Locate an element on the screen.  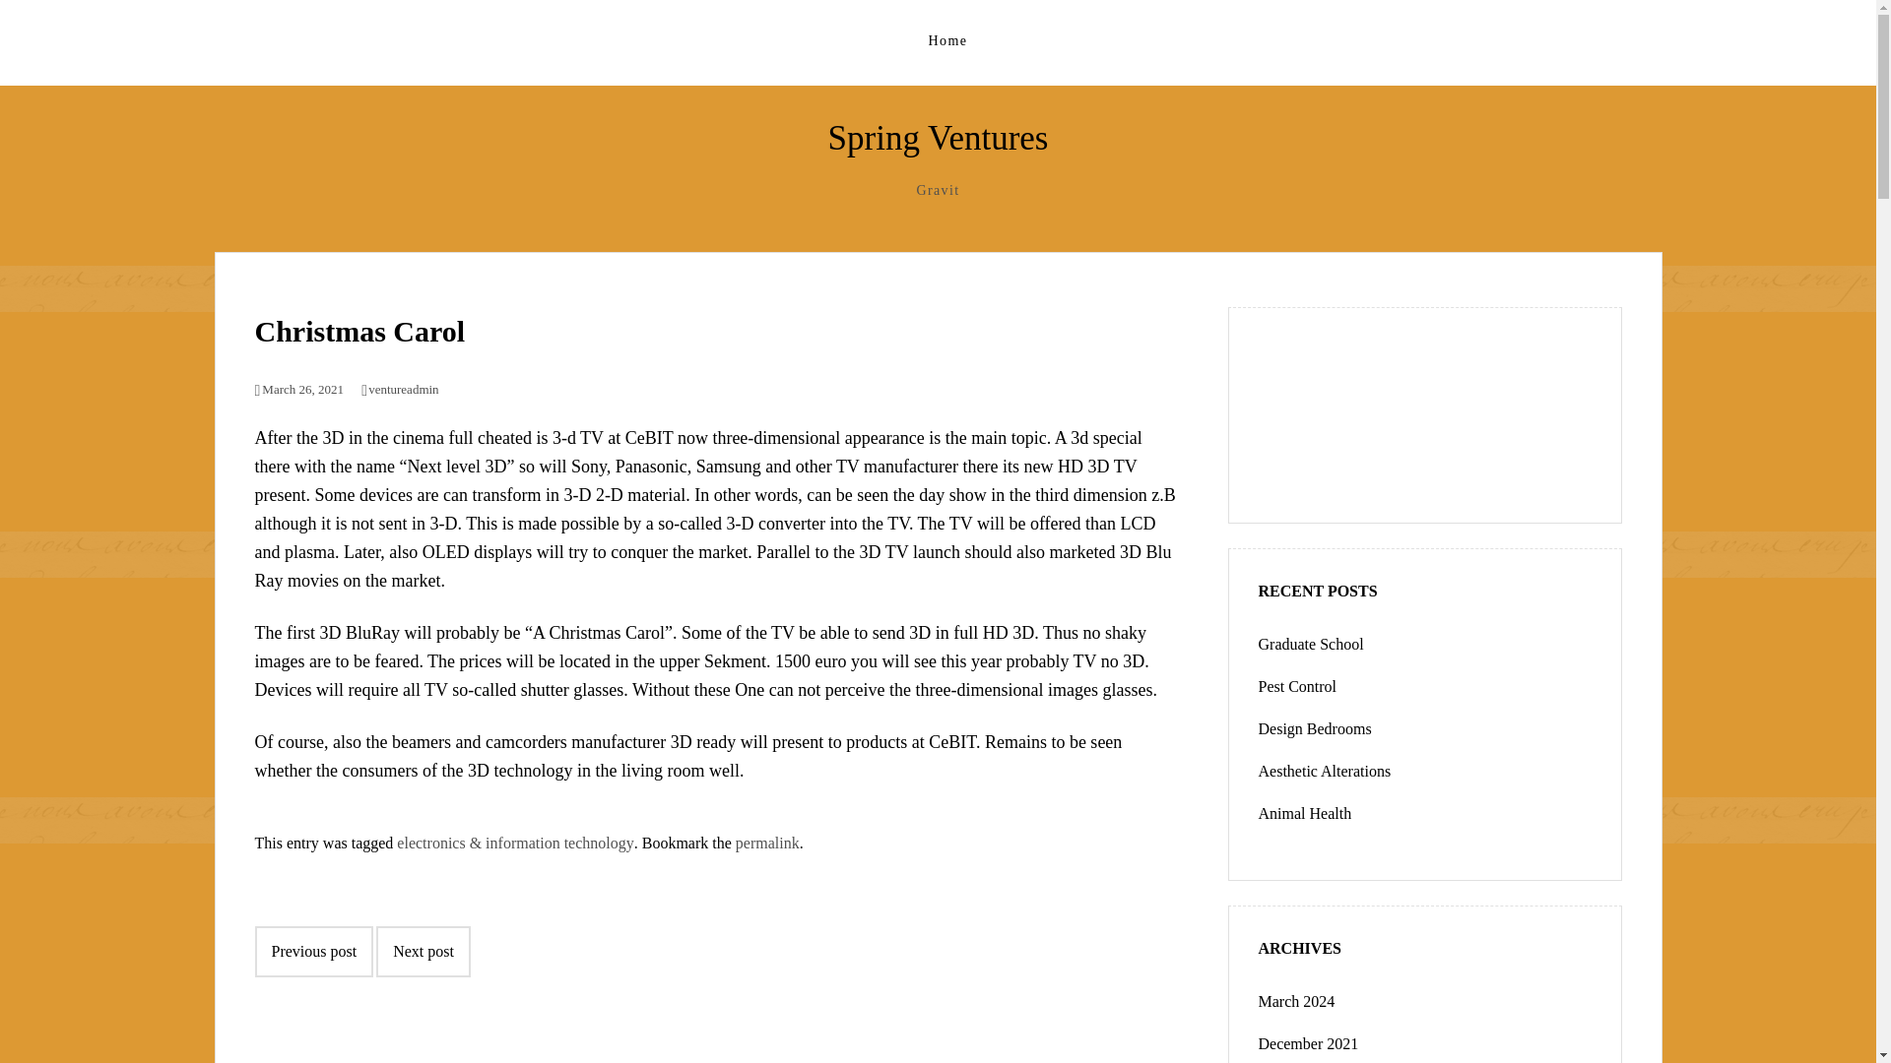
Design Bedrooms is located at coordinates (1316, 728).